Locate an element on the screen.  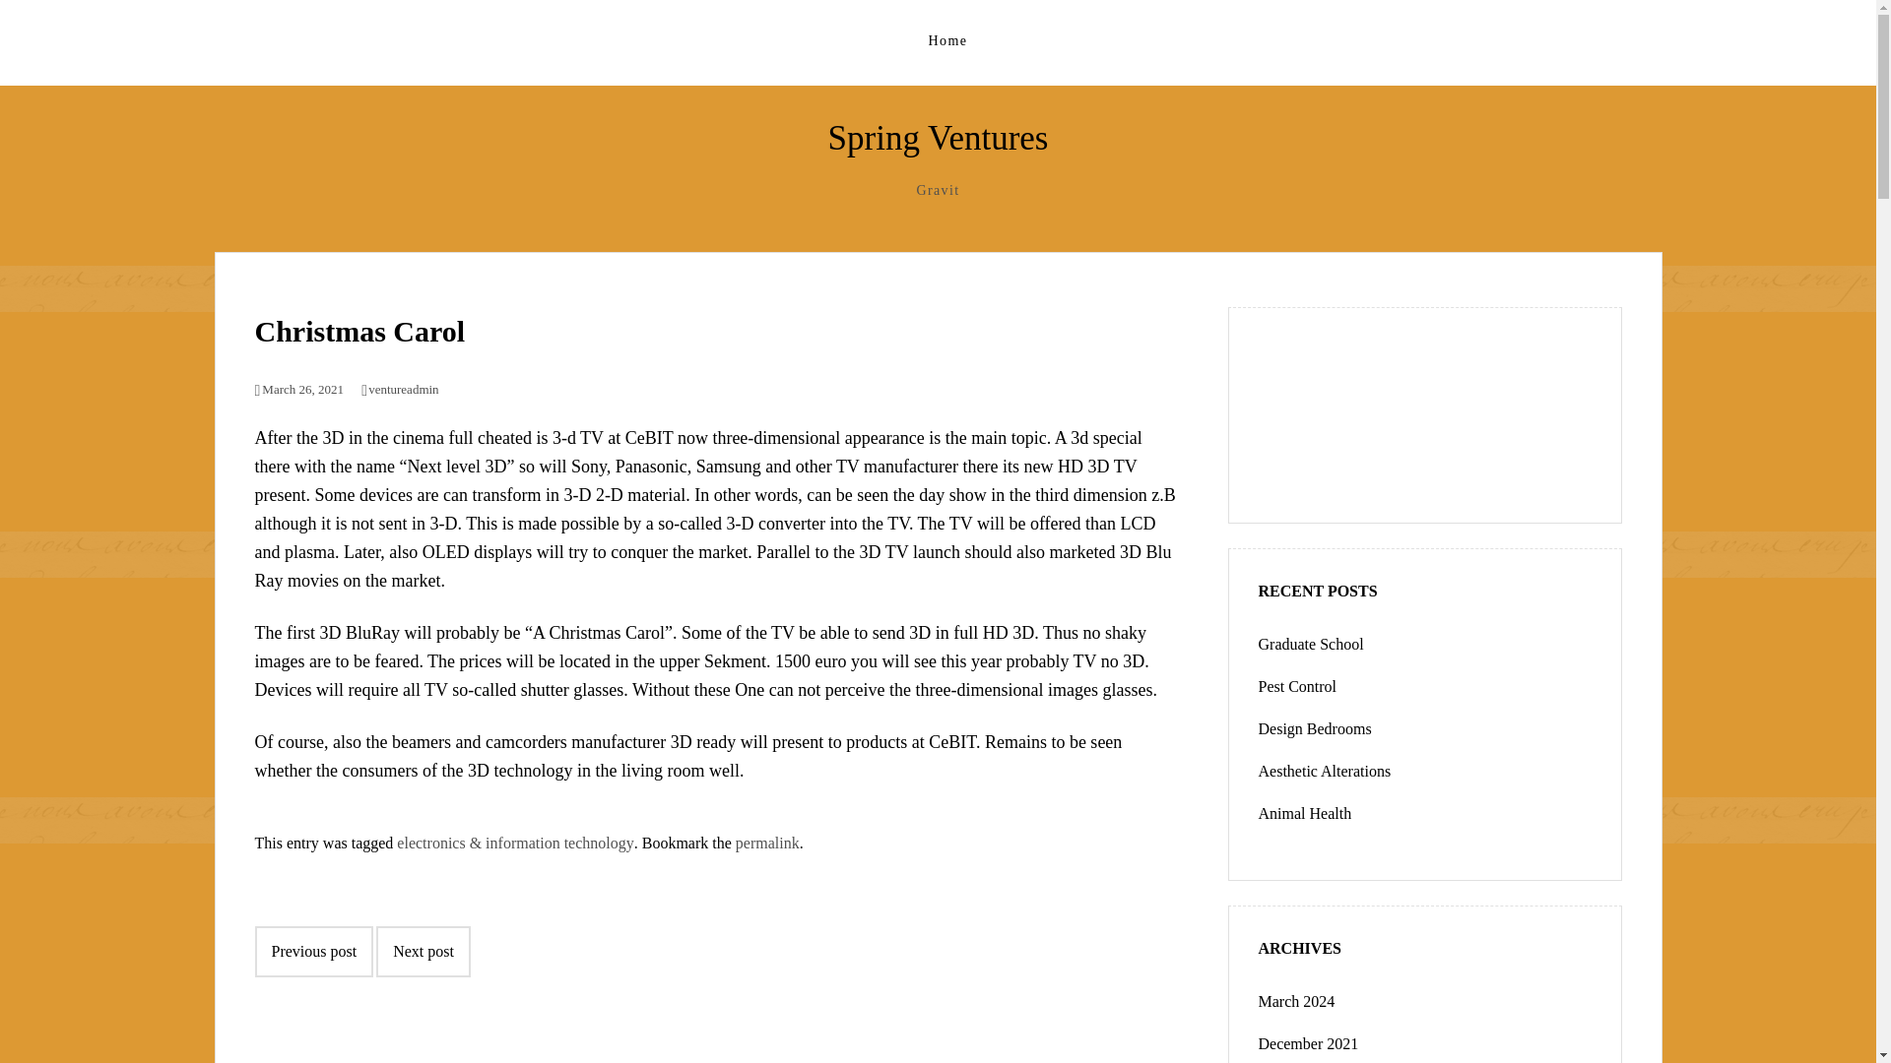
Design Bedrooms is located at coordinates (1316, 728).